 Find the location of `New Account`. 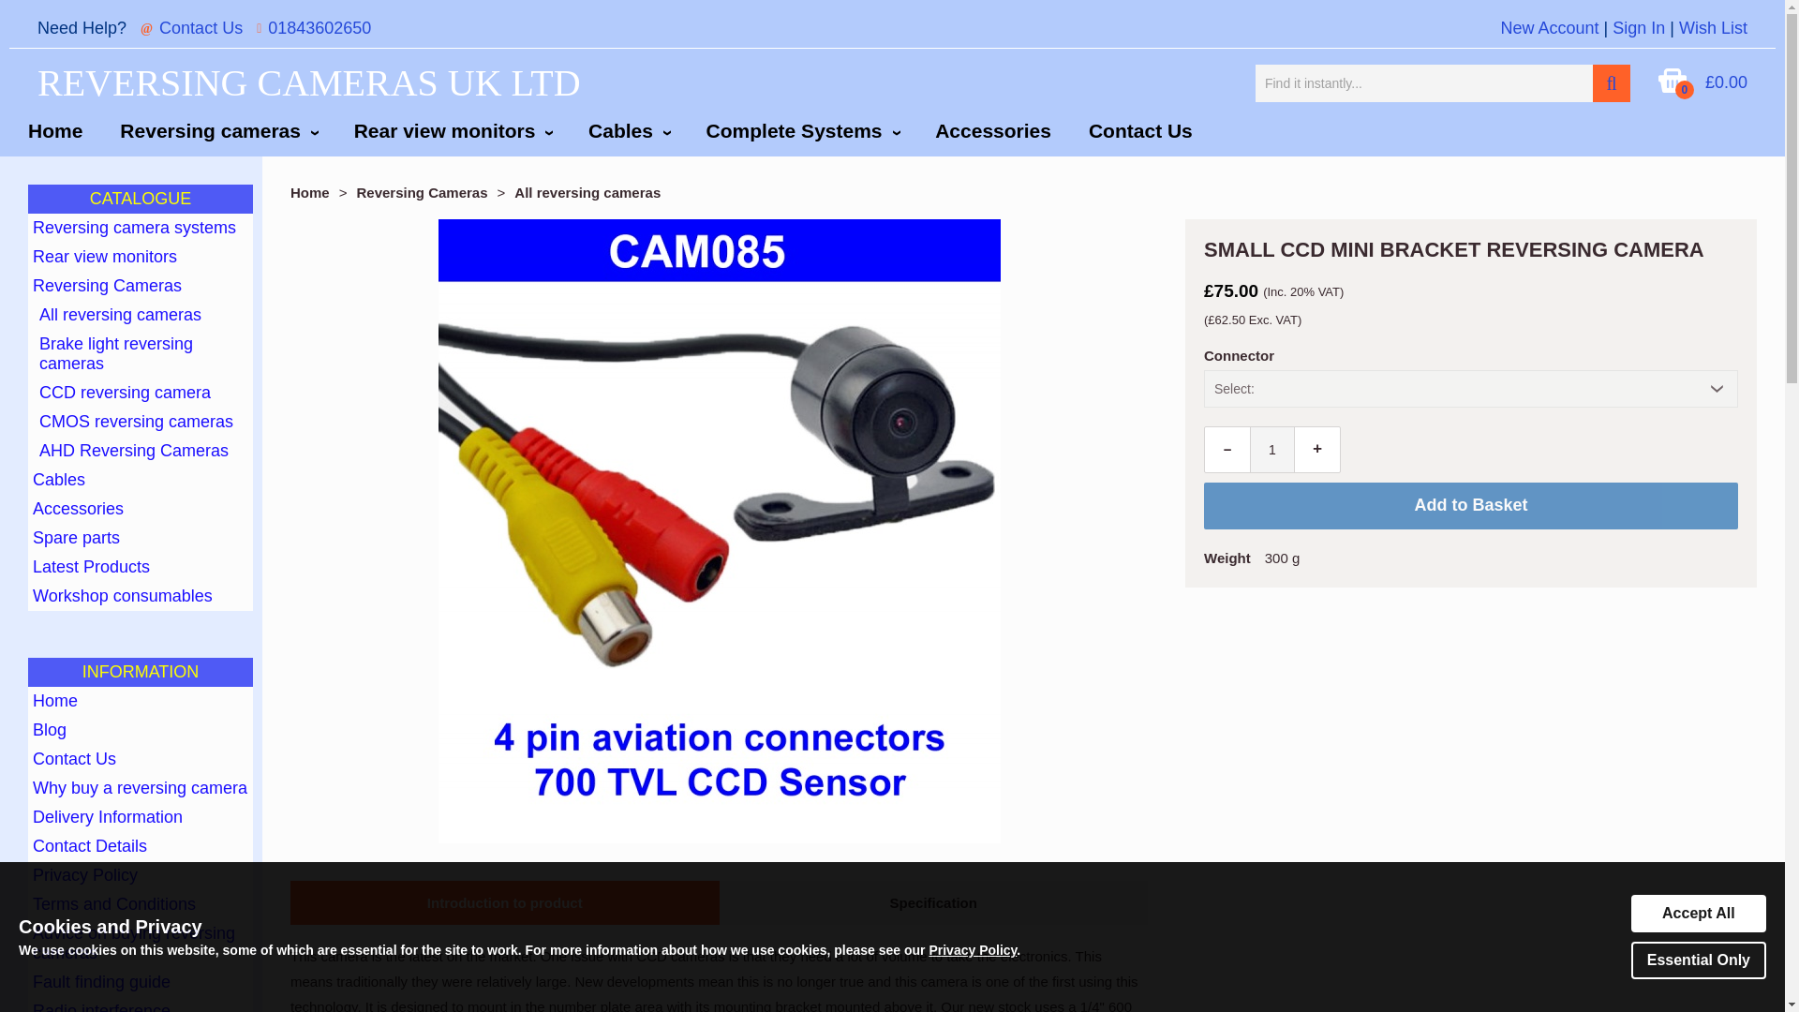

New Account is located at coordinates (1550, 28).